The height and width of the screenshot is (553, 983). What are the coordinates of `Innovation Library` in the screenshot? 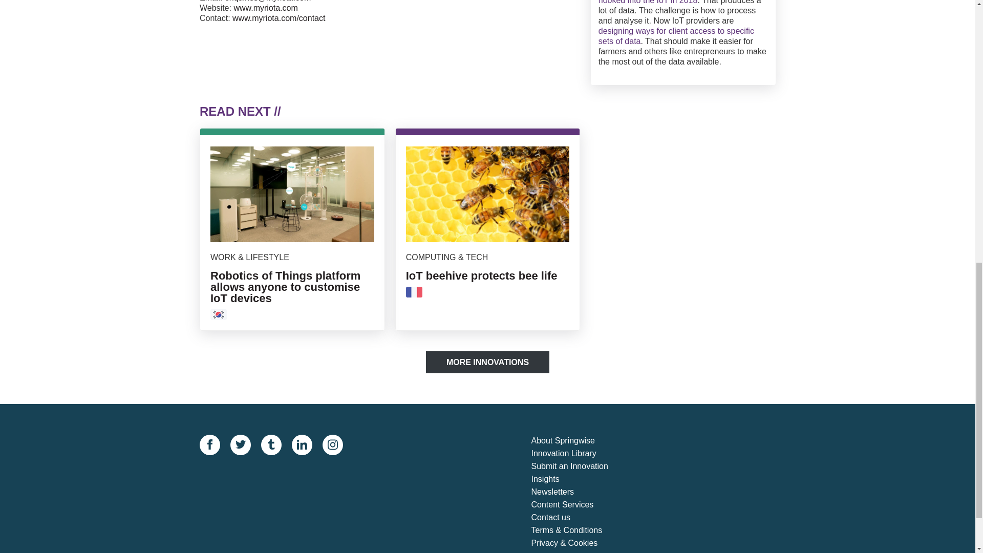 It's located at (579, 454).